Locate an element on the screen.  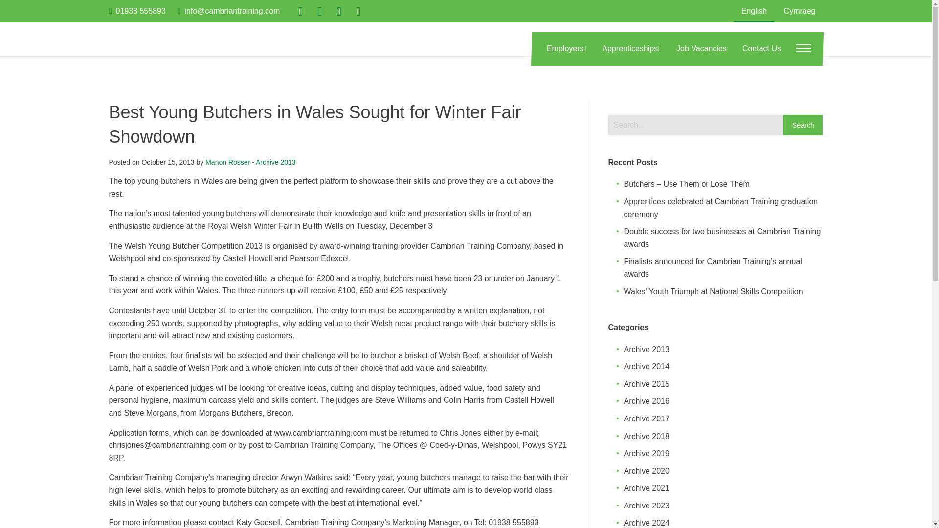
Job Vacancies is located at coordinates (701, 49).